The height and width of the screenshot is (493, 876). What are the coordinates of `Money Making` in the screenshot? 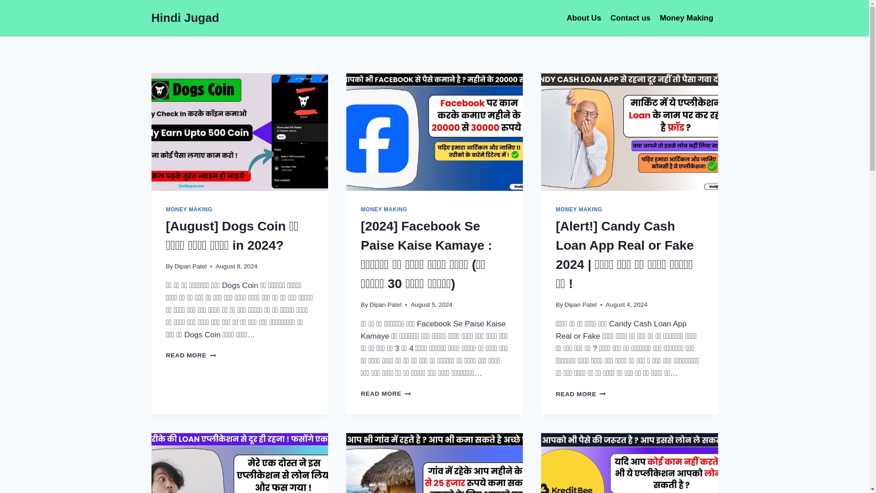 It's located at (687, 18).